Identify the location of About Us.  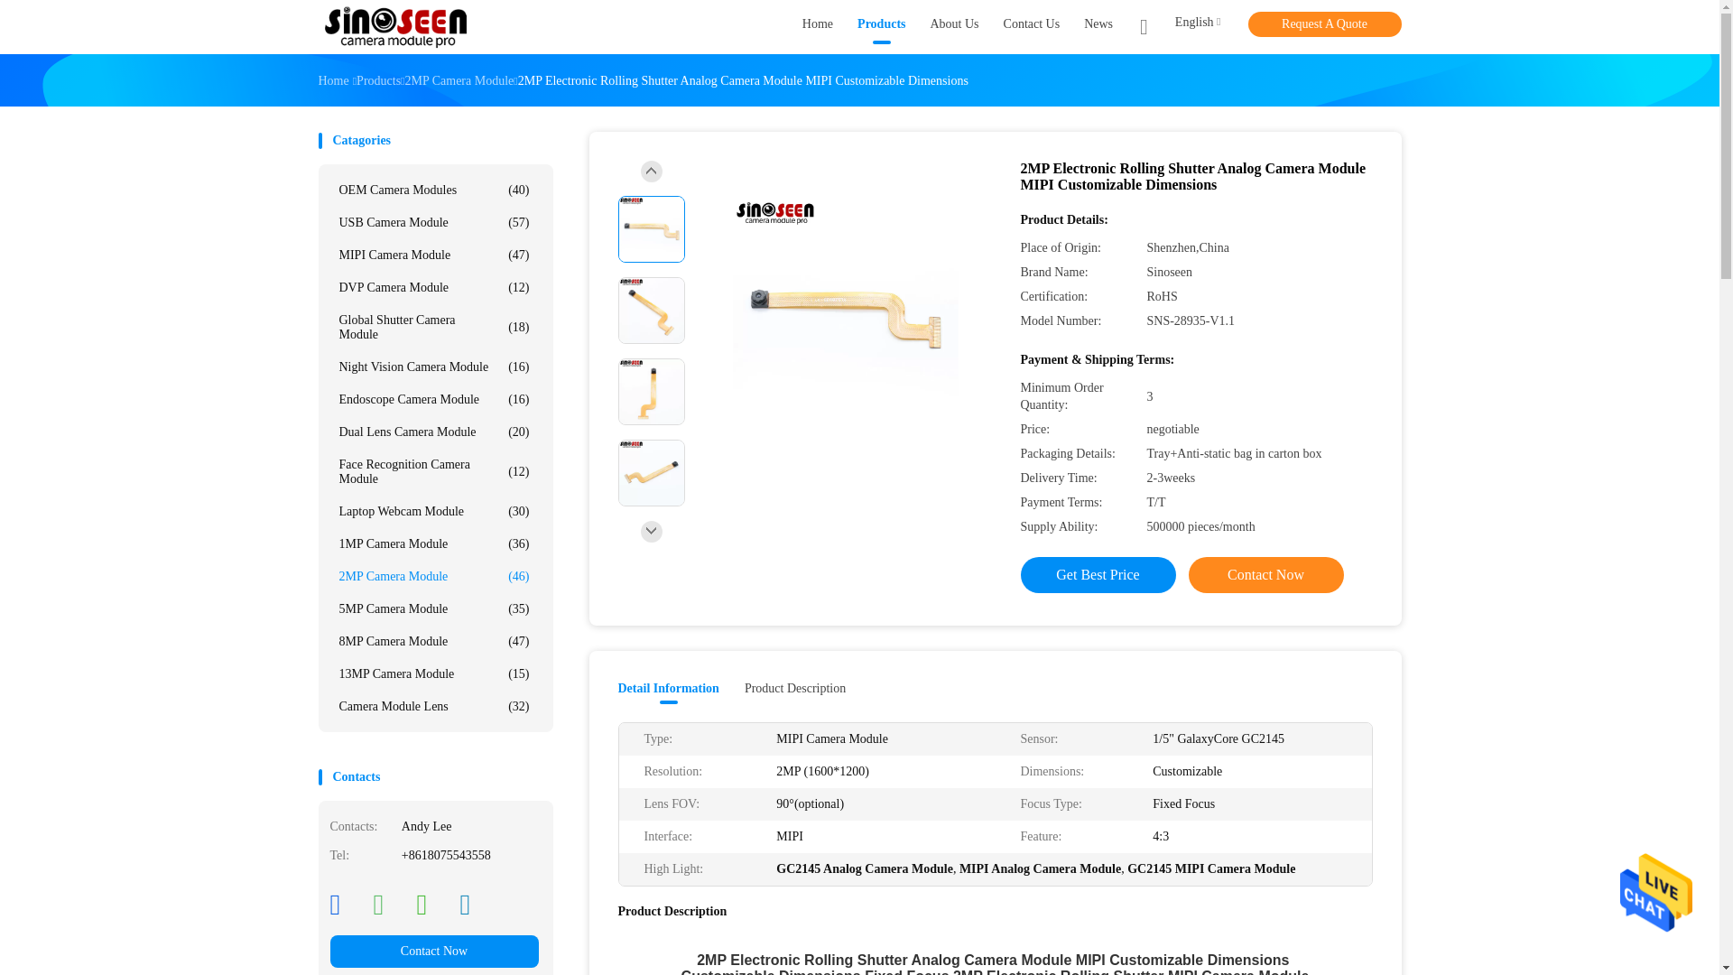
(953, 27).